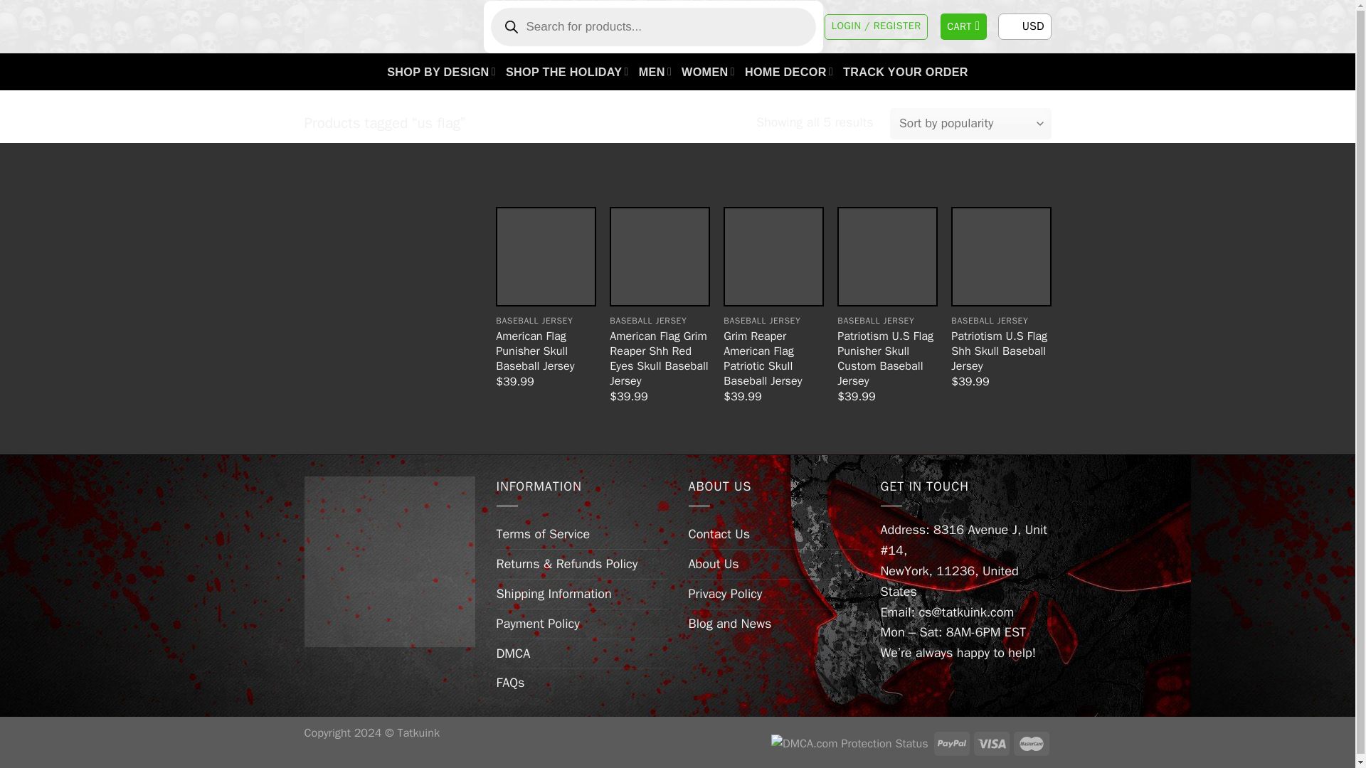  I want to click on Patriotism U.S Flag Punisher Skull Custom Baseball Jersey, so click(886, 256).